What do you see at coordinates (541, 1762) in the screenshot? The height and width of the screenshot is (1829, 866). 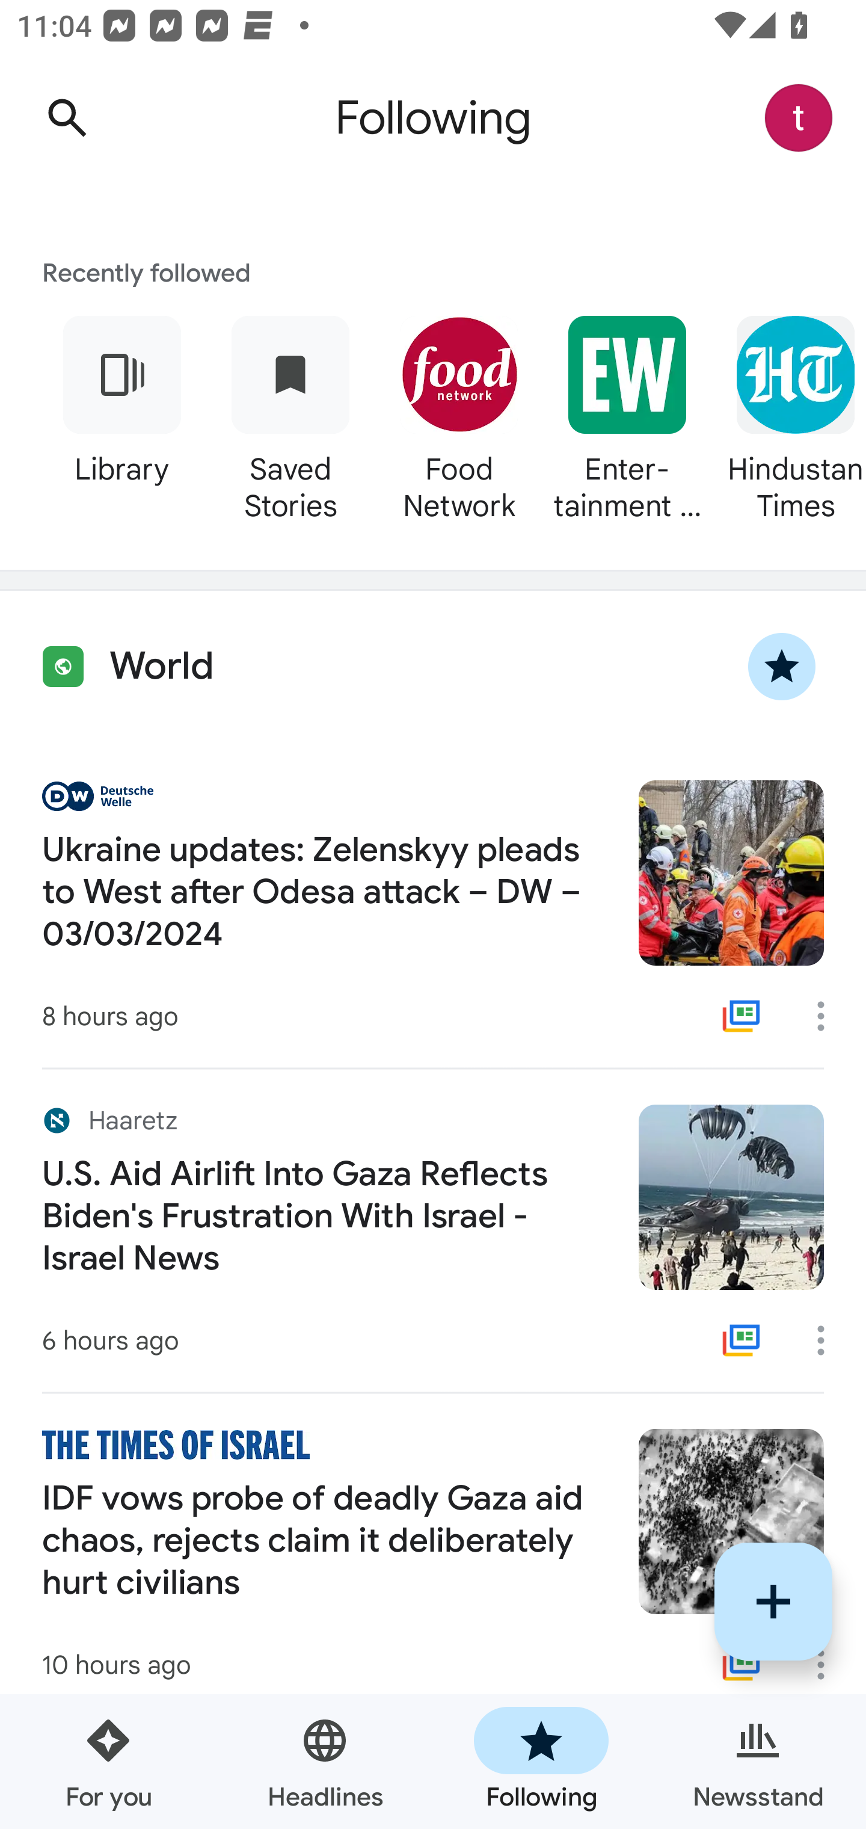 I see `Following` at bounding box center [541, 1762].